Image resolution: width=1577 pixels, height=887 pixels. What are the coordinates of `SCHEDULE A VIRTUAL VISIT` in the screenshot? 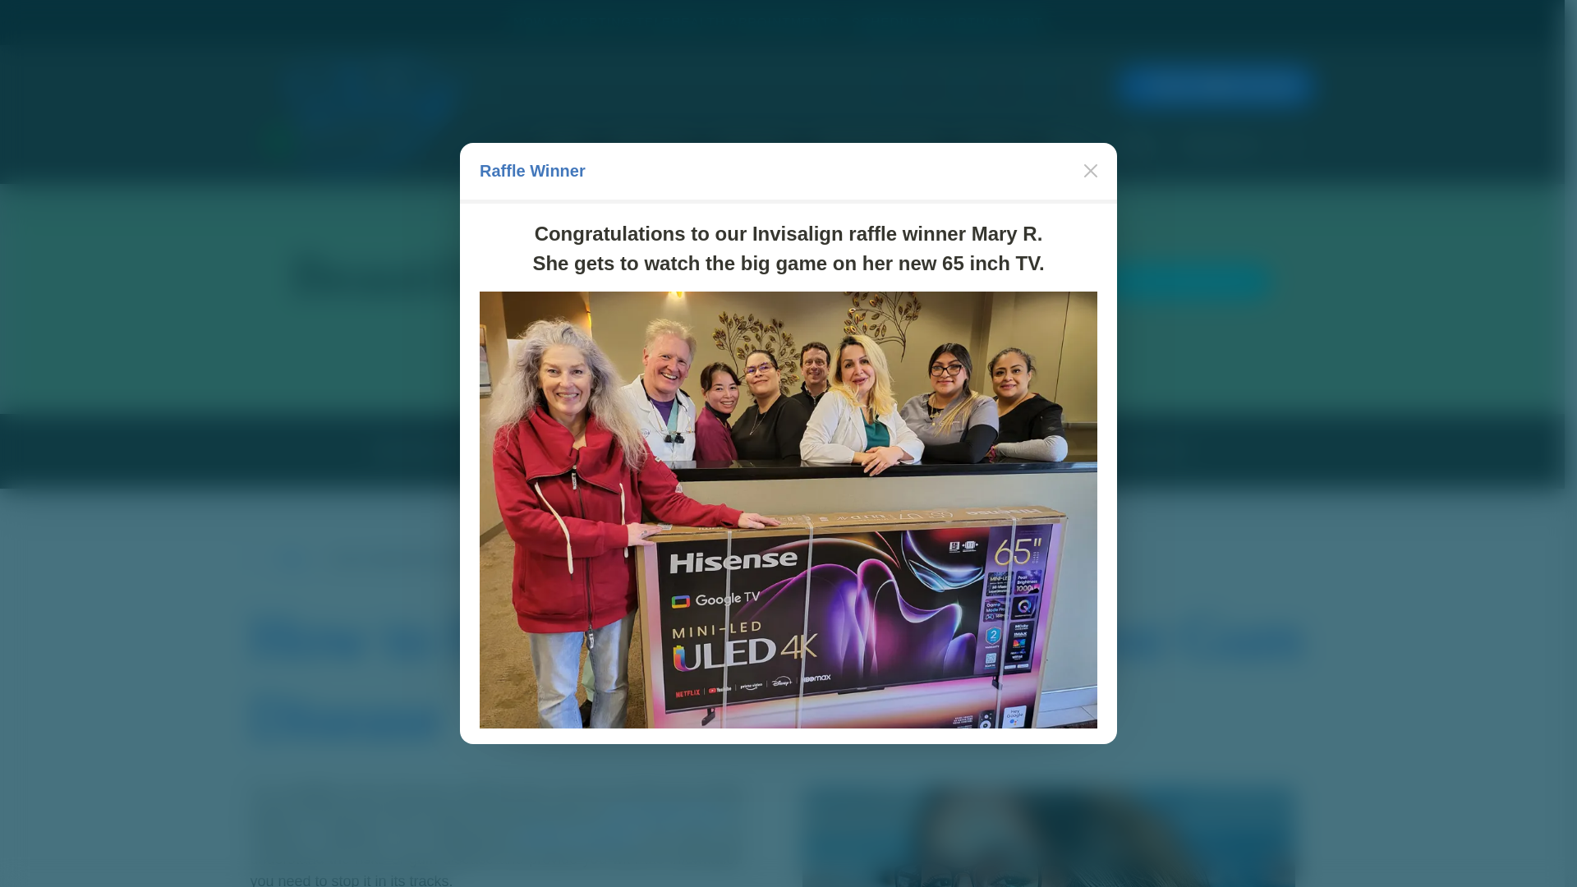 It's located at (947, 21).